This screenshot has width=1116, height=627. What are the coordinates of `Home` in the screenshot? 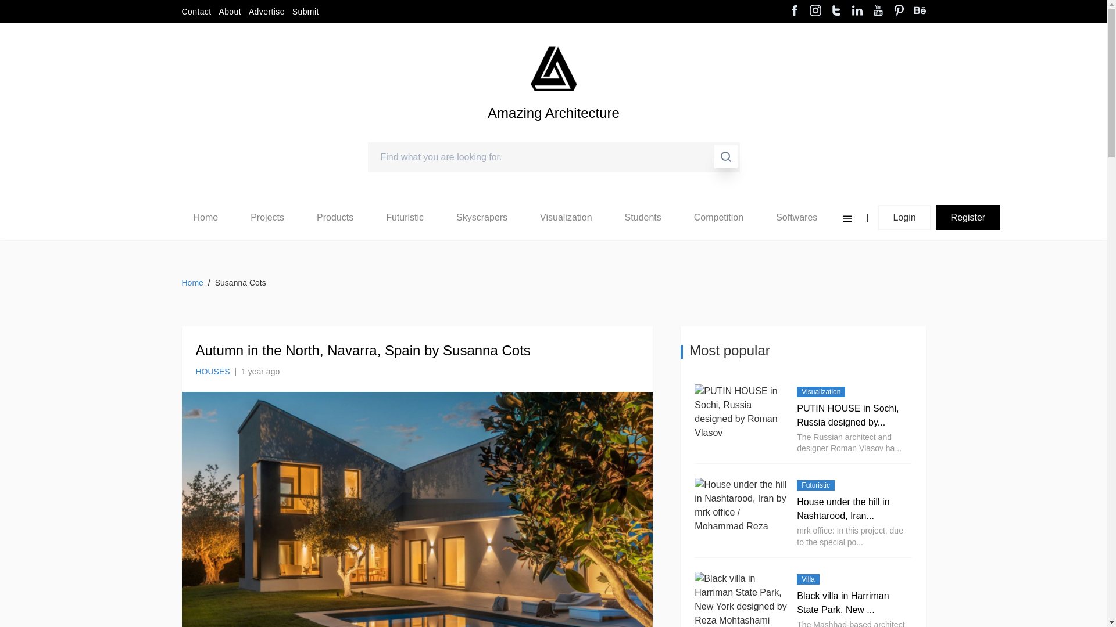 It's located at (205, 218).